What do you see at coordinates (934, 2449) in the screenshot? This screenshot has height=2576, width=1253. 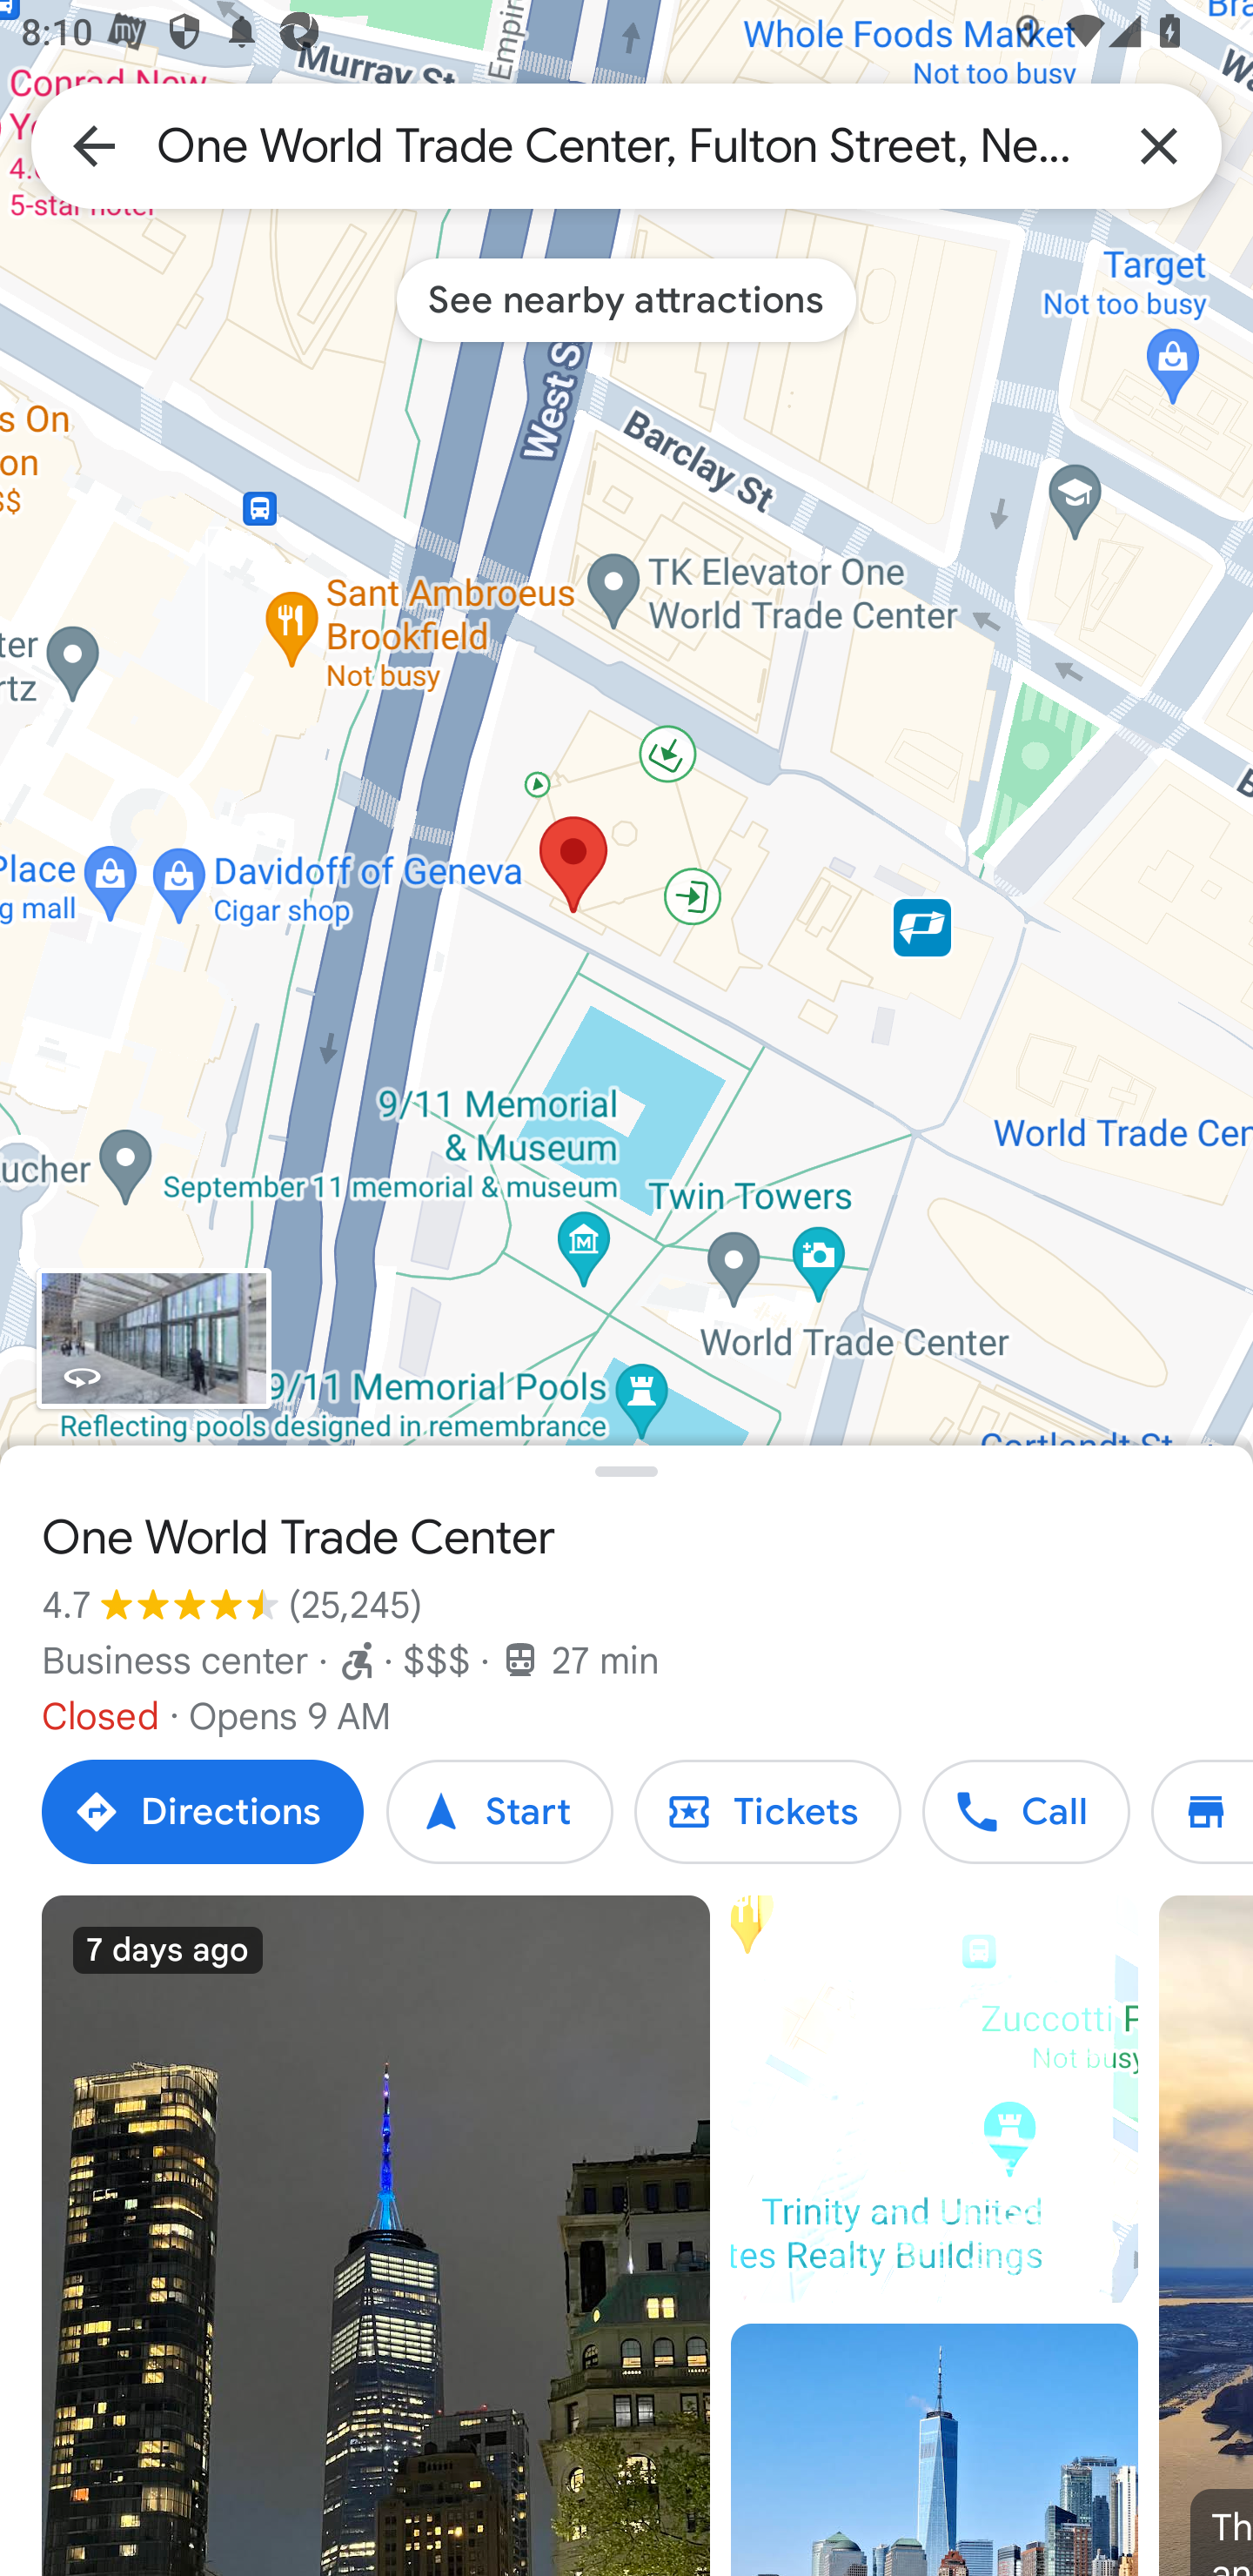 I see `Photo` at bounding box center [934, 2449].